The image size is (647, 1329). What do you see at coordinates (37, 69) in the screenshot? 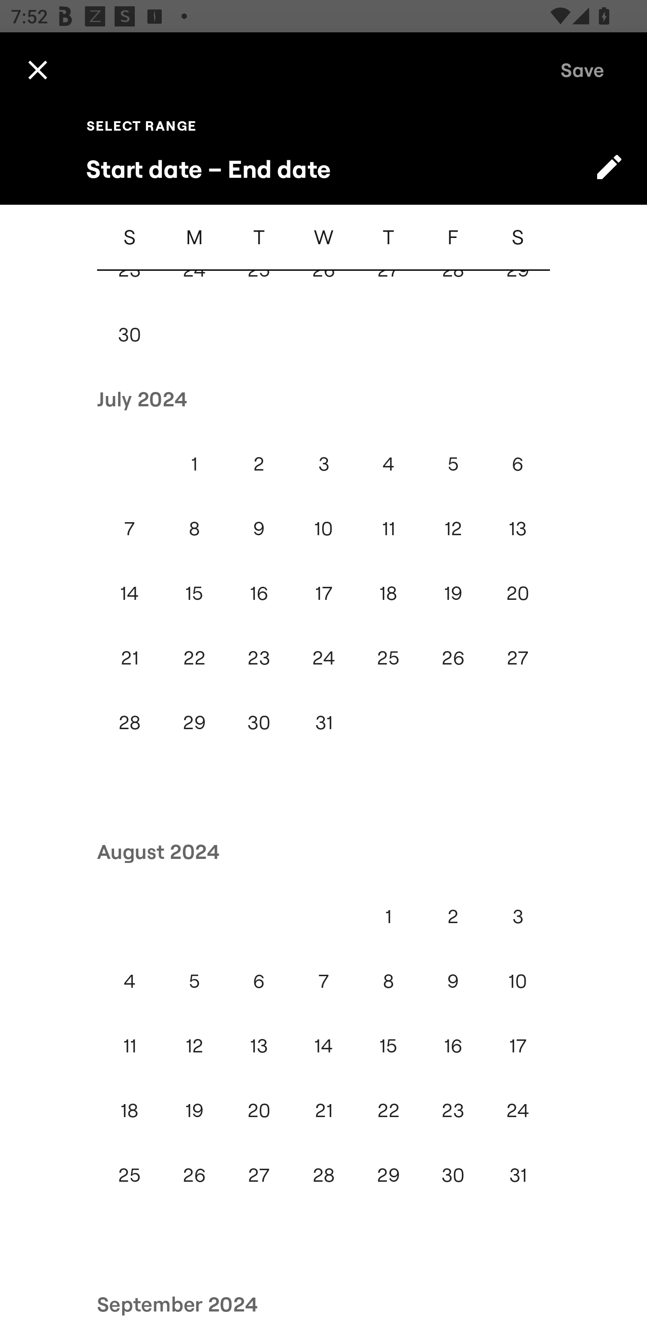
I see `Cancel` at bounding box center [37, 69].